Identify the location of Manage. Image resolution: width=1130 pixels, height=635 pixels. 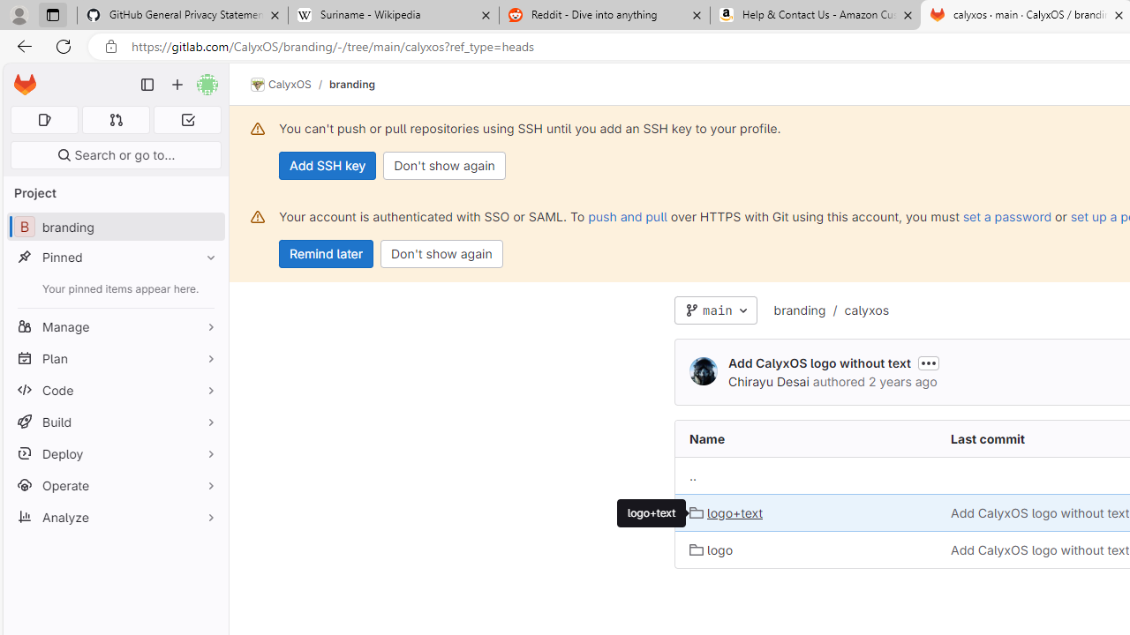
(115, 326).